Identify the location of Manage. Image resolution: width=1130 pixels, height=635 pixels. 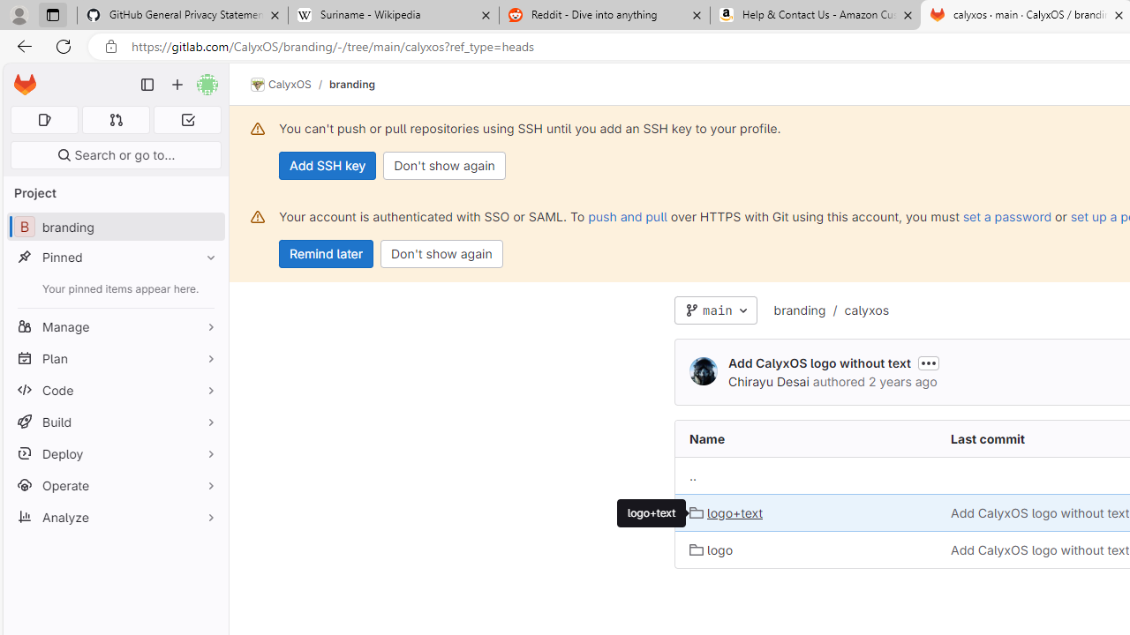
(115, 326).